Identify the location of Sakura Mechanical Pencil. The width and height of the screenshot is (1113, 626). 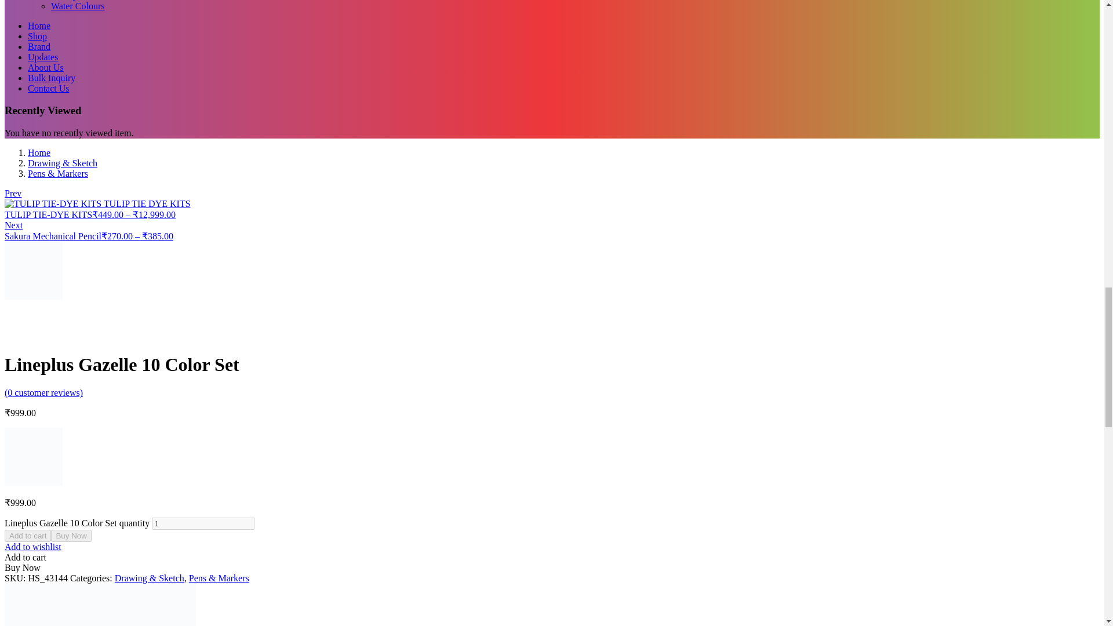
(33, 270).